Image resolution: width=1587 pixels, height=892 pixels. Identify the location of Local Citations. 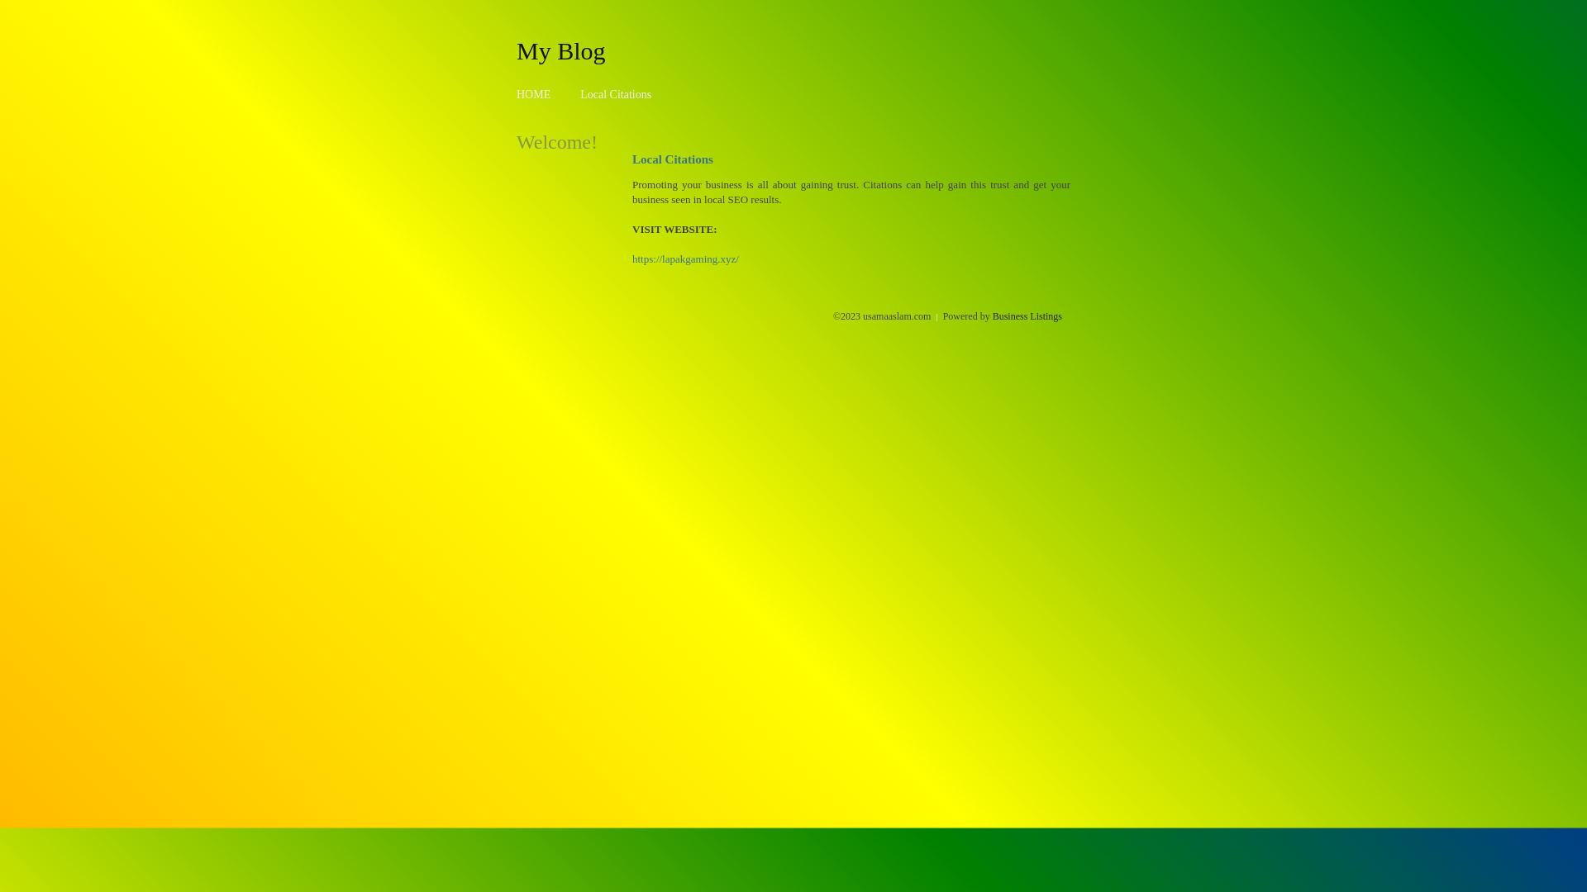
(616, 94).